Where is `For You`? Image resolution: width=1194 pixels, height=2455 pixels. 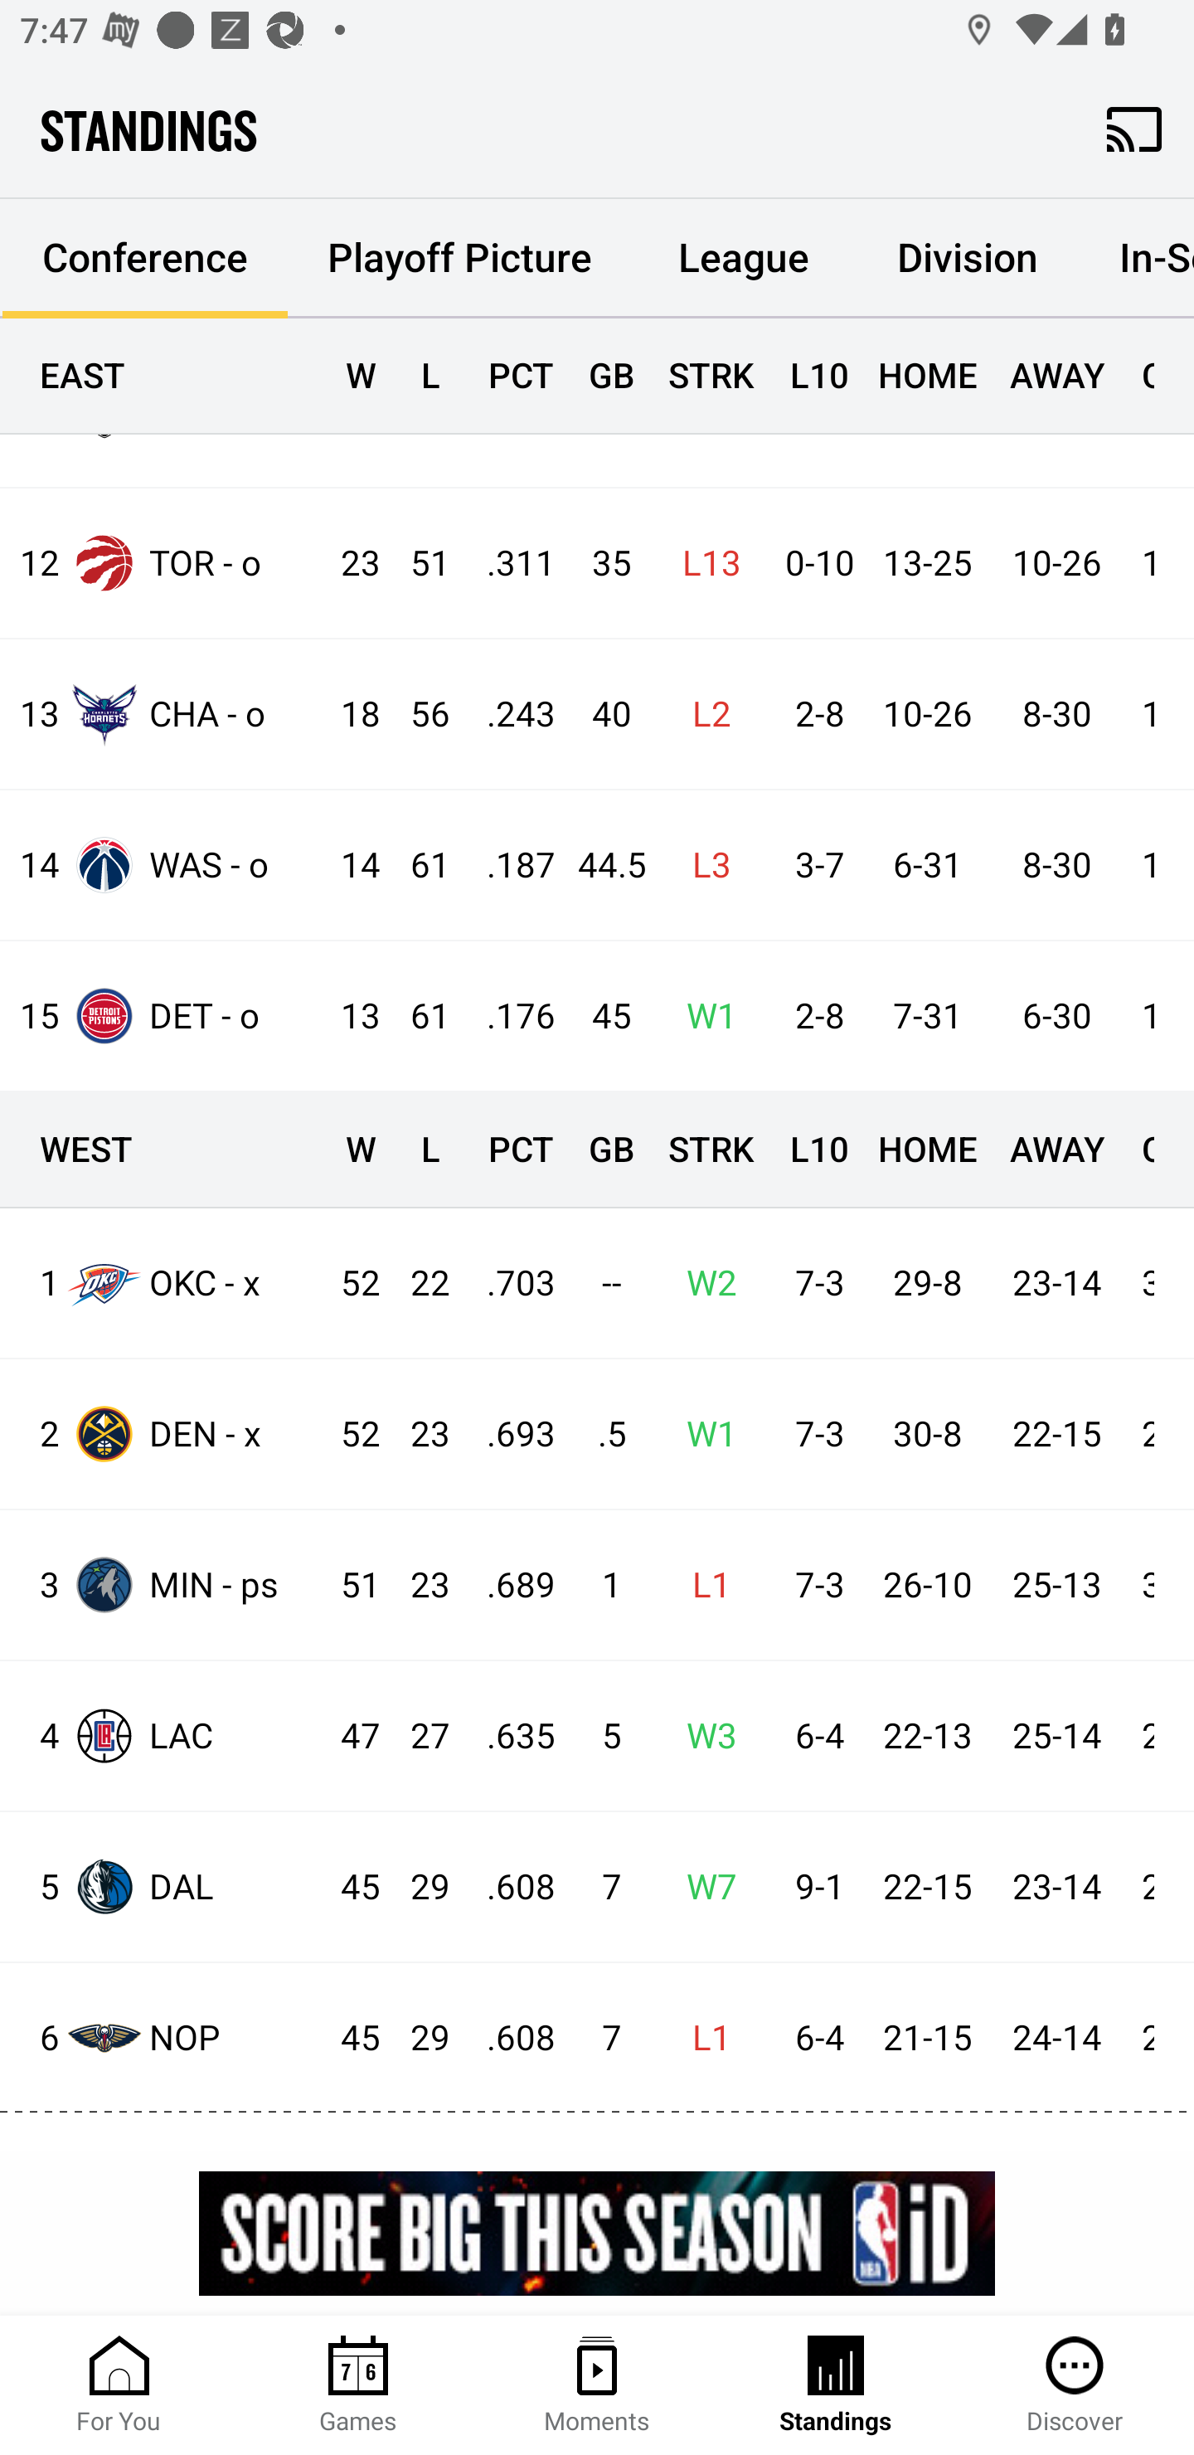 For You is located at coordinates (119, 2385).